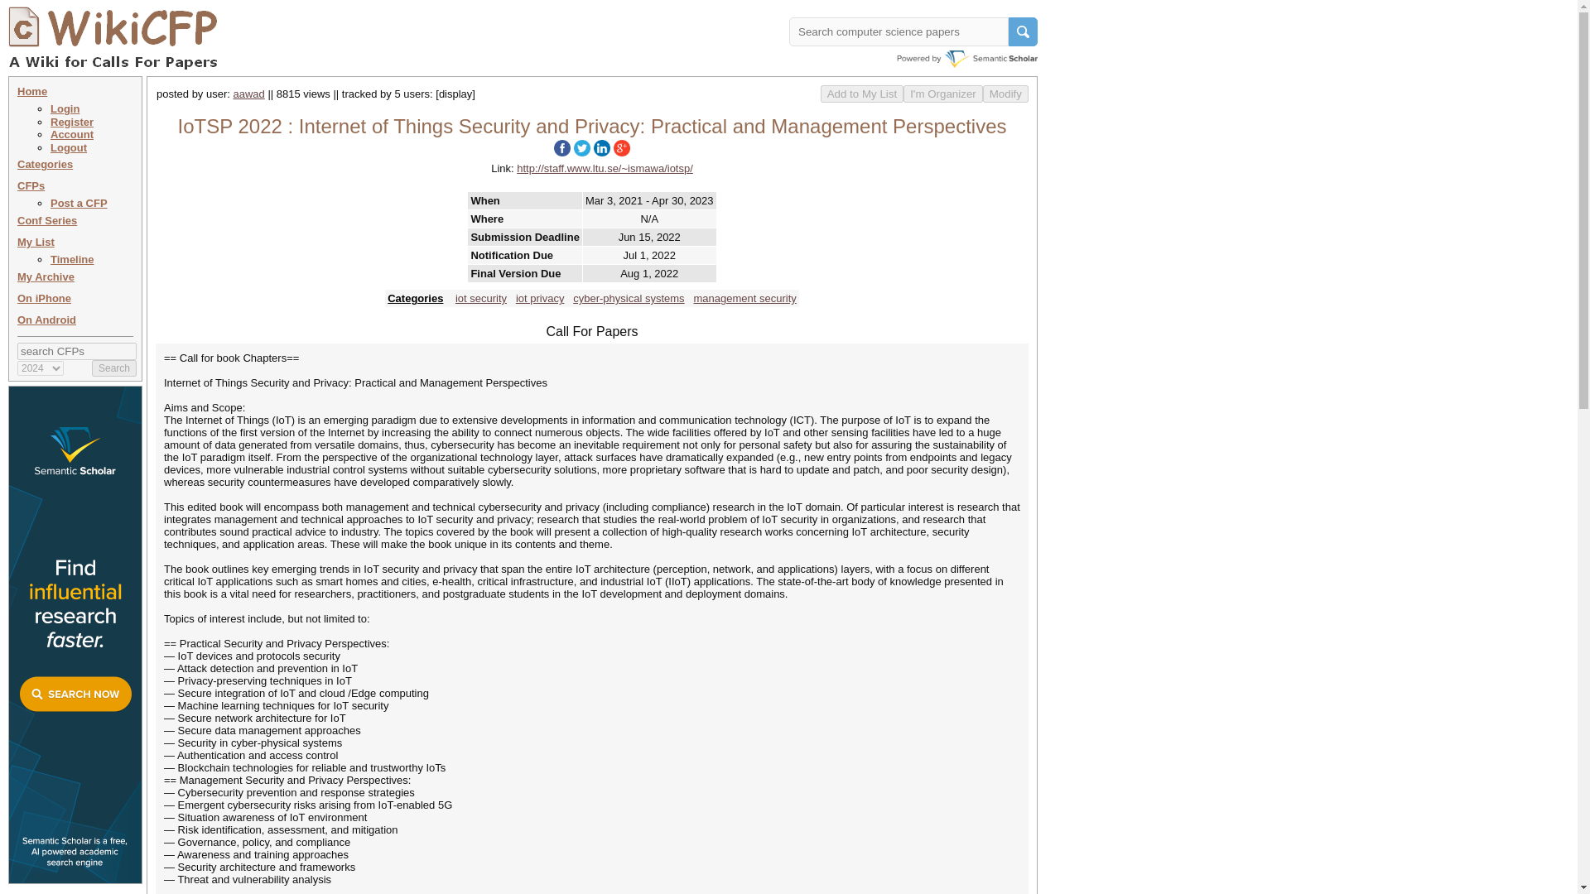 This screenshot has width=1590, height=894. I want to click on Timeline, so click(72, 258).